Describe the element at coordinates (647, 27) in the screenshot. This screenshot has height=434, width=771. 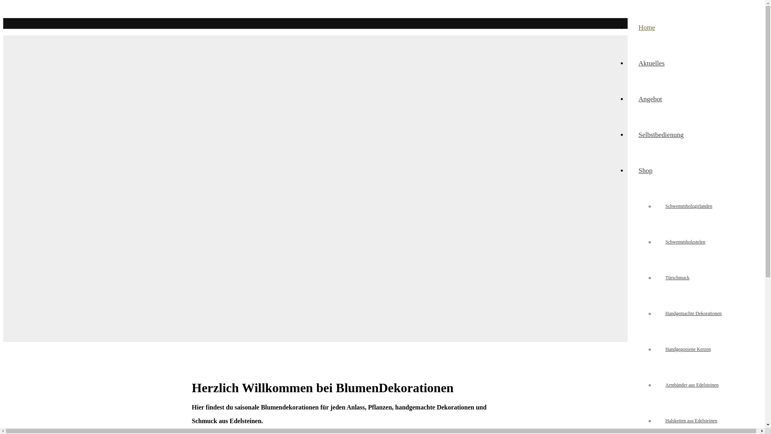
I see `Home` at that location.